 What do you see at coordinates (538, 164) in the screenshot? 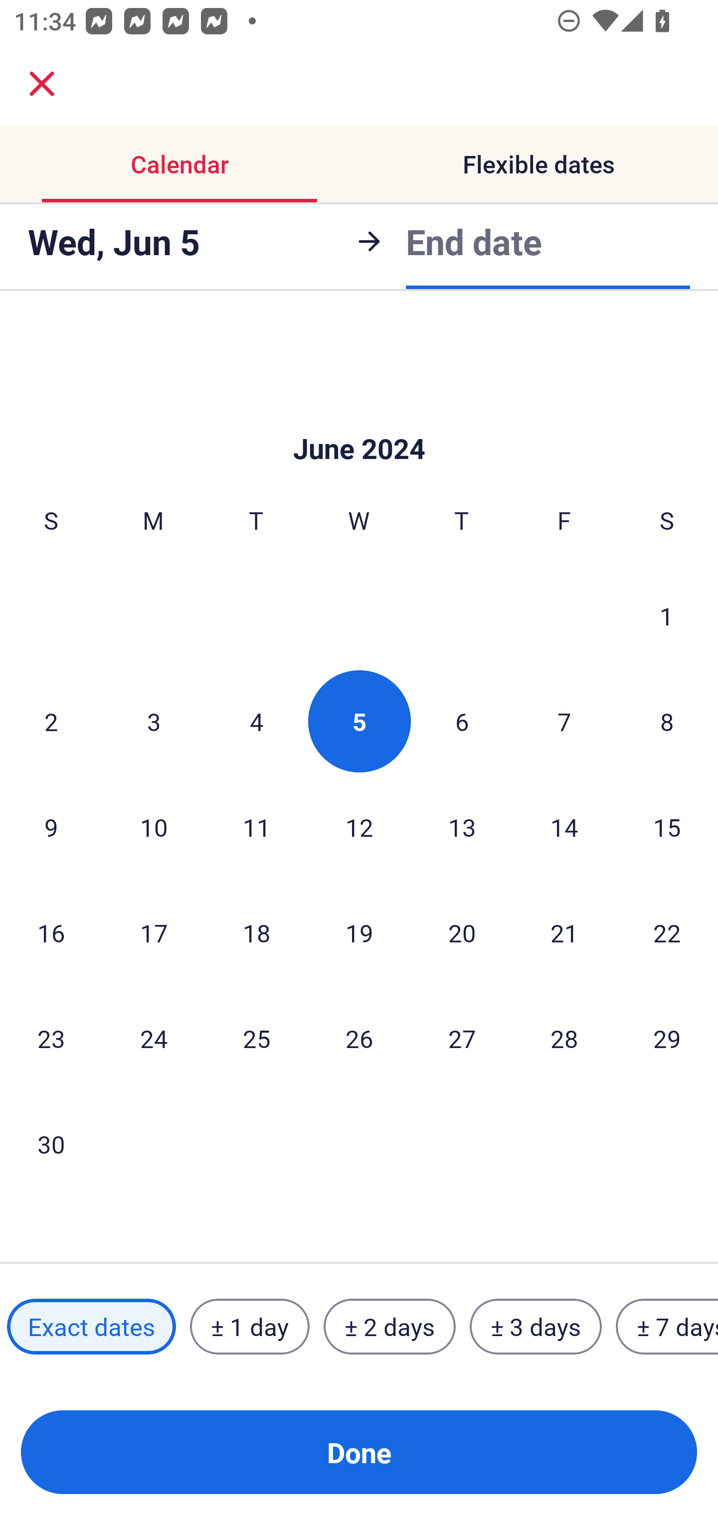
I see `Flexible dates` at bounding box center [538, 164].